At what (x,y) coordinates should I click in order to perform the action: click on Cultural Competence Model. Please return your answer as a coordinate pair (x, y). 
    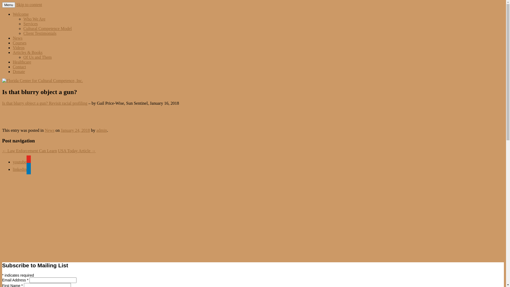
    Looking at the image, I should click on (48, 29).